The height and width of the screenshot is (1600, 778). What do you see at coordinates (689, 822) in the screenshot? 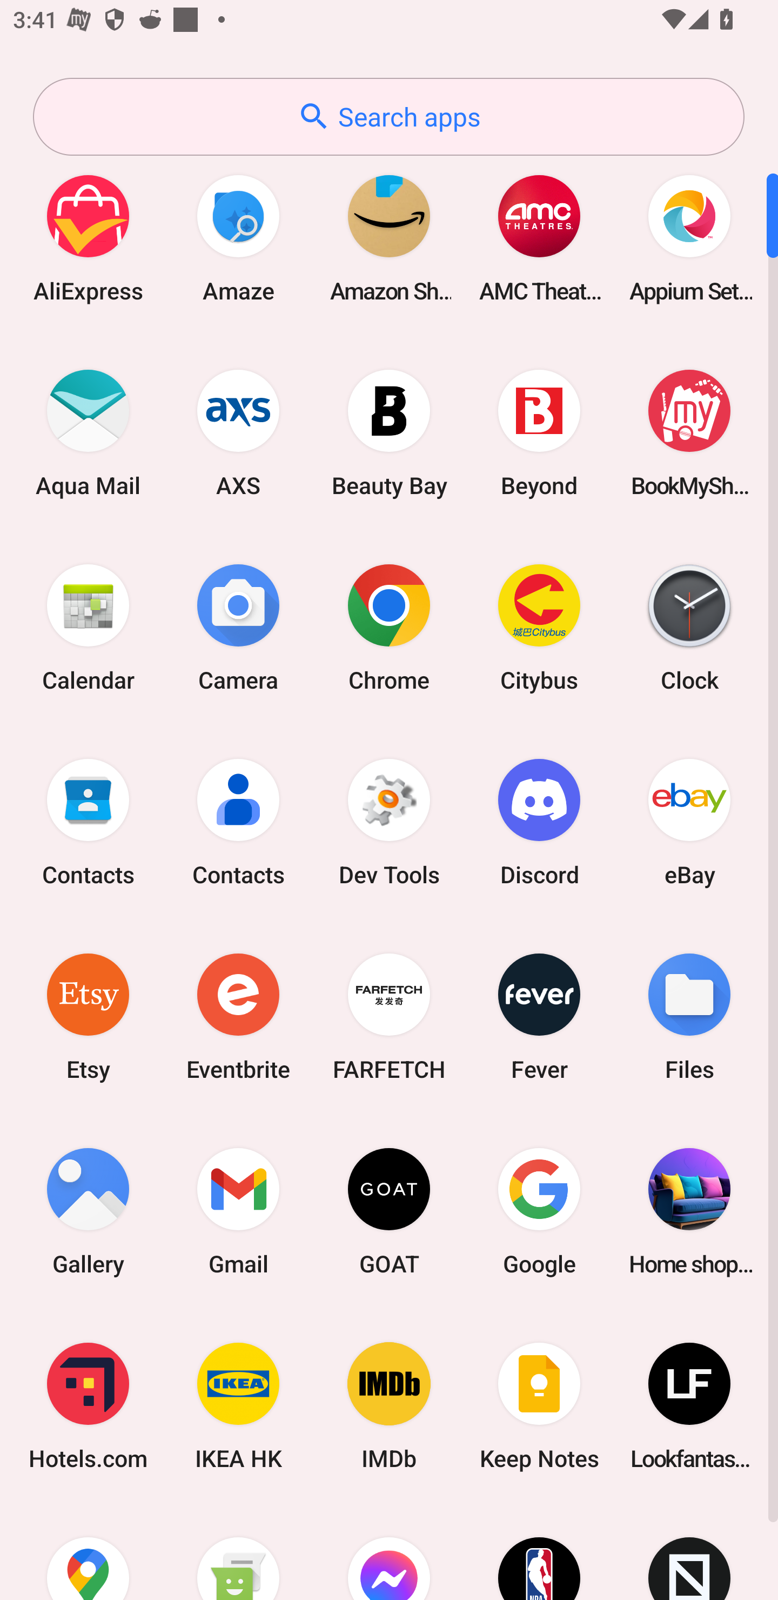
I see `eBay` at bounding box center [689, 822].